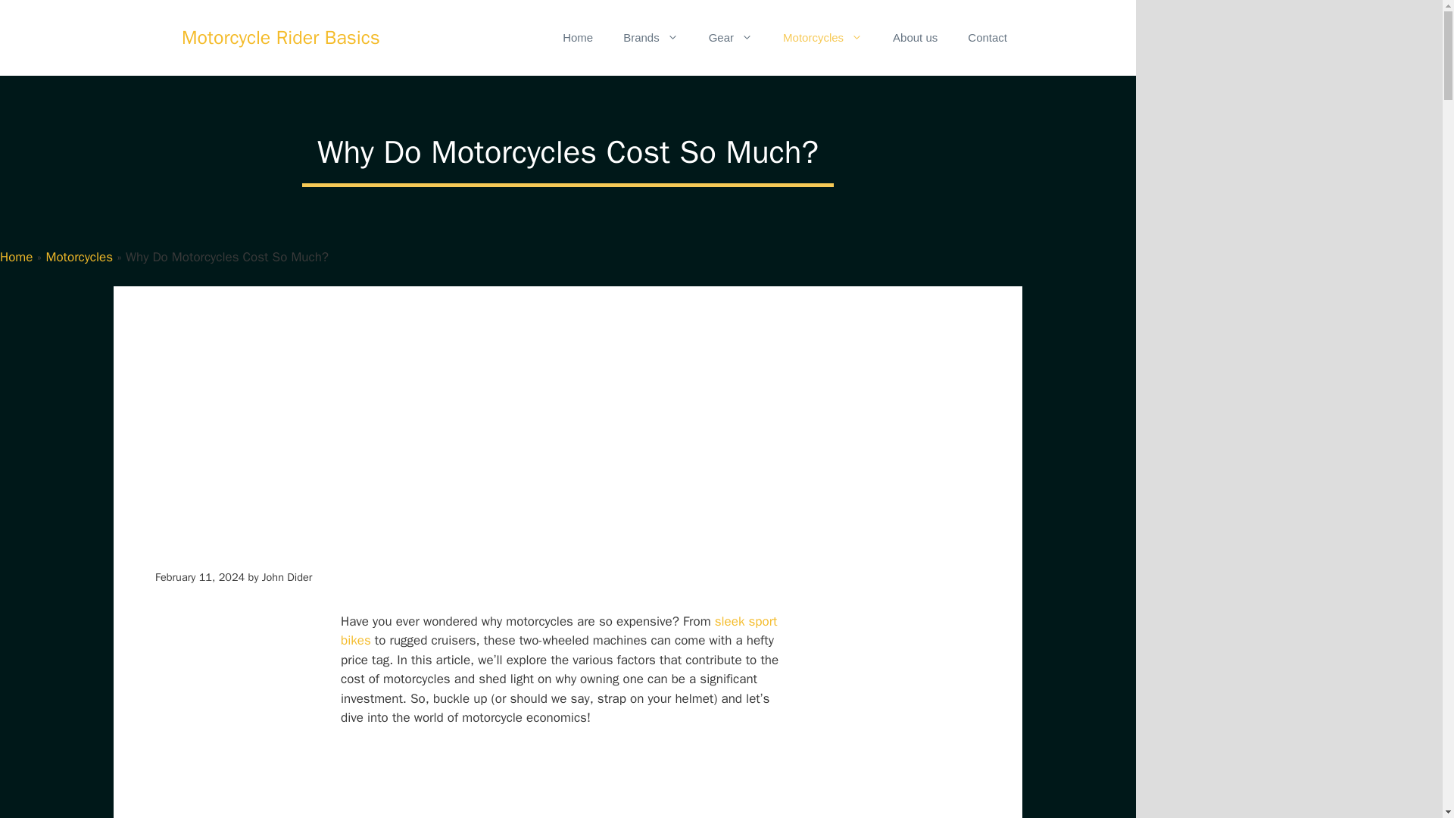  What do you see at coordinates (915, 38) in the screenshot?
I see `About us` at bounding box center [915, 38].